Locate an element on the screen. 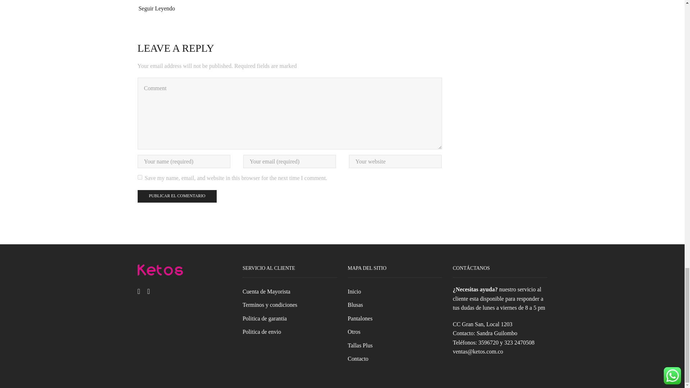 The width and height of the screenshot is (690, 388). yes is located at coordinates (139, 177).